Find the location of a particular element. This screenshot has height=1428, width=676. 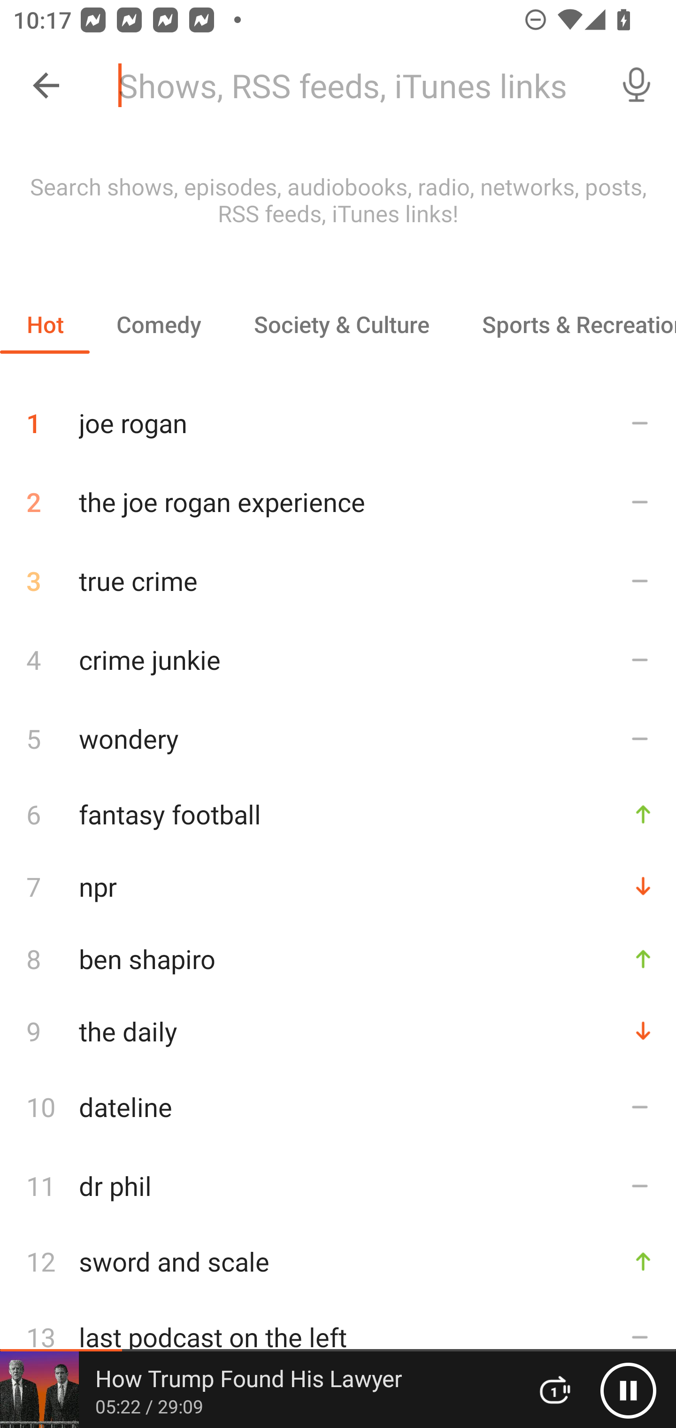

Society & Culture is located at coordinates (341, 324).